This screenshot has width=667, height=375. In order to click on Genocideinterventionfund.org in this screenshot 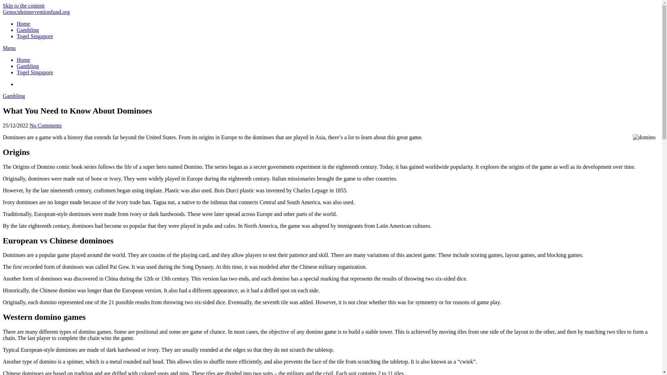, I will do `click(36, 12)`.